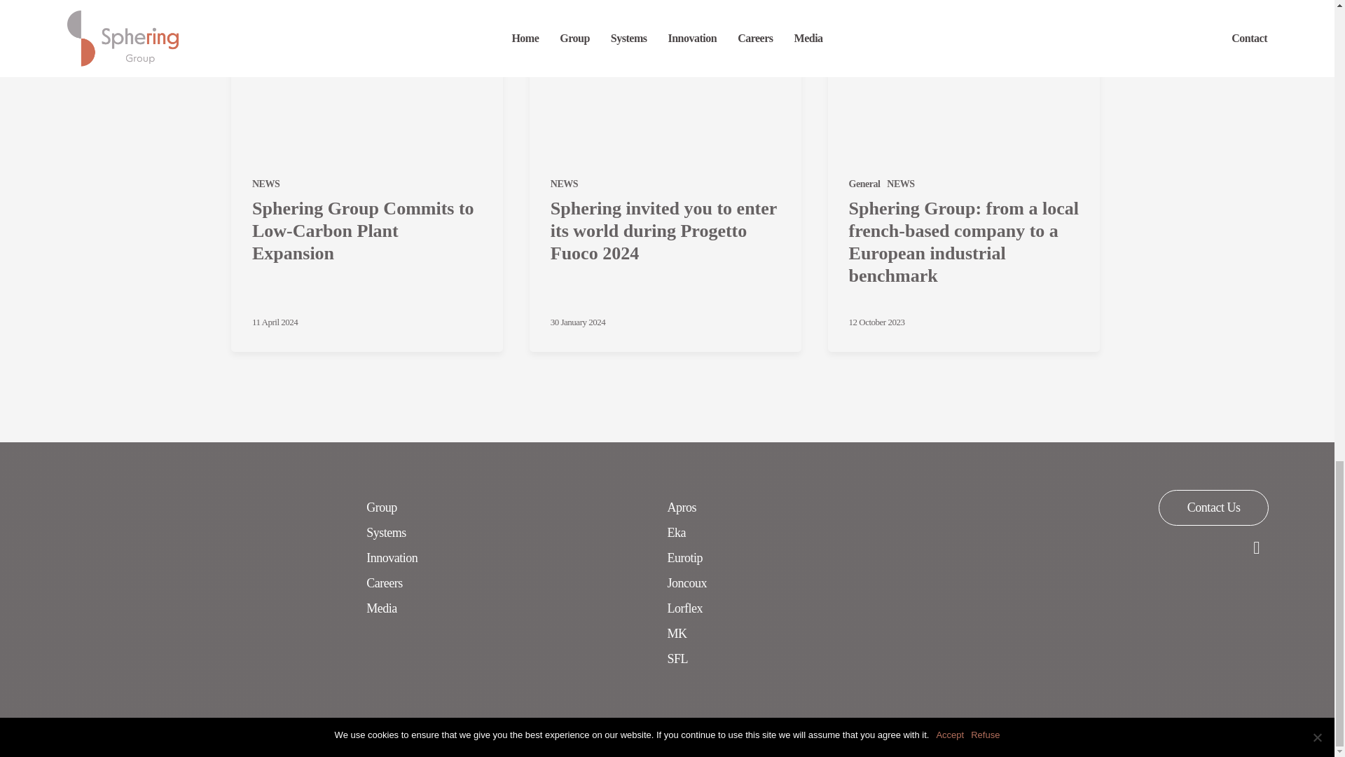 This screenshot has width=1345, height=757. What do you see at coordinates (684, 558) in the screenshot?
I see `Eurotip` at bounding box center [684, 558].